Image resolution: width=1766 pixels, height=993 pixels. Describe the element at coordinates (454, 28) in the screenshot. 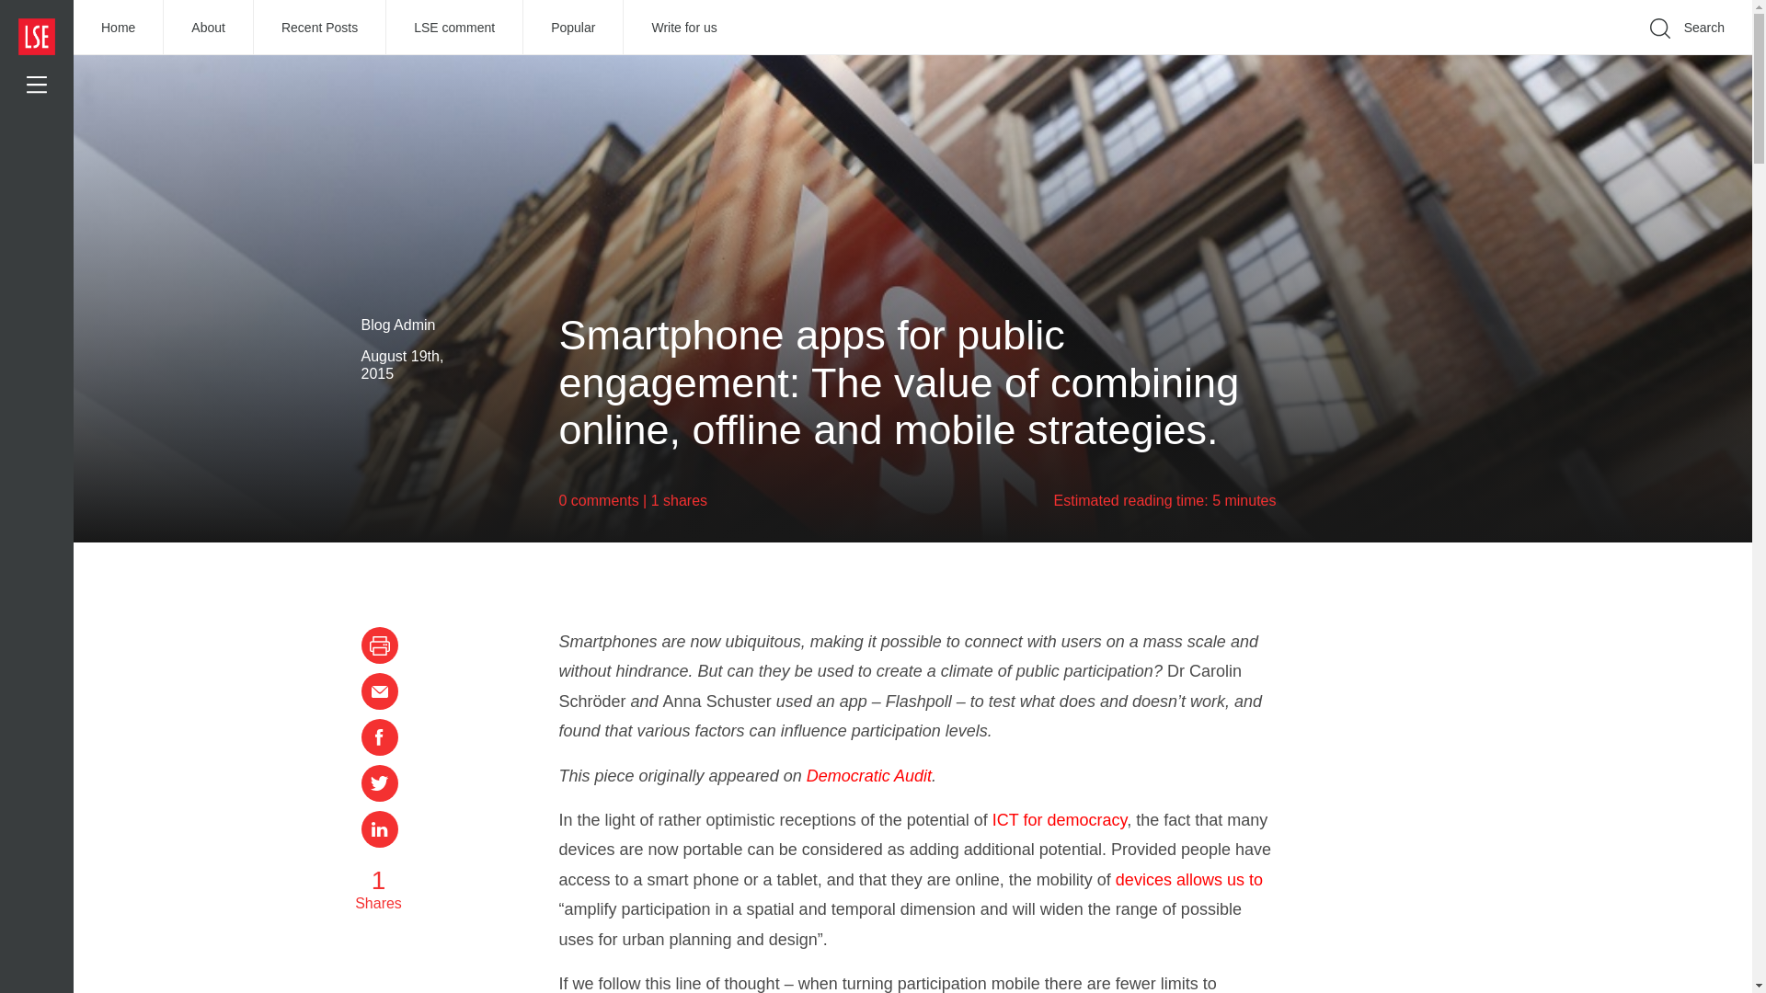

I see `LSE comment` at that location.